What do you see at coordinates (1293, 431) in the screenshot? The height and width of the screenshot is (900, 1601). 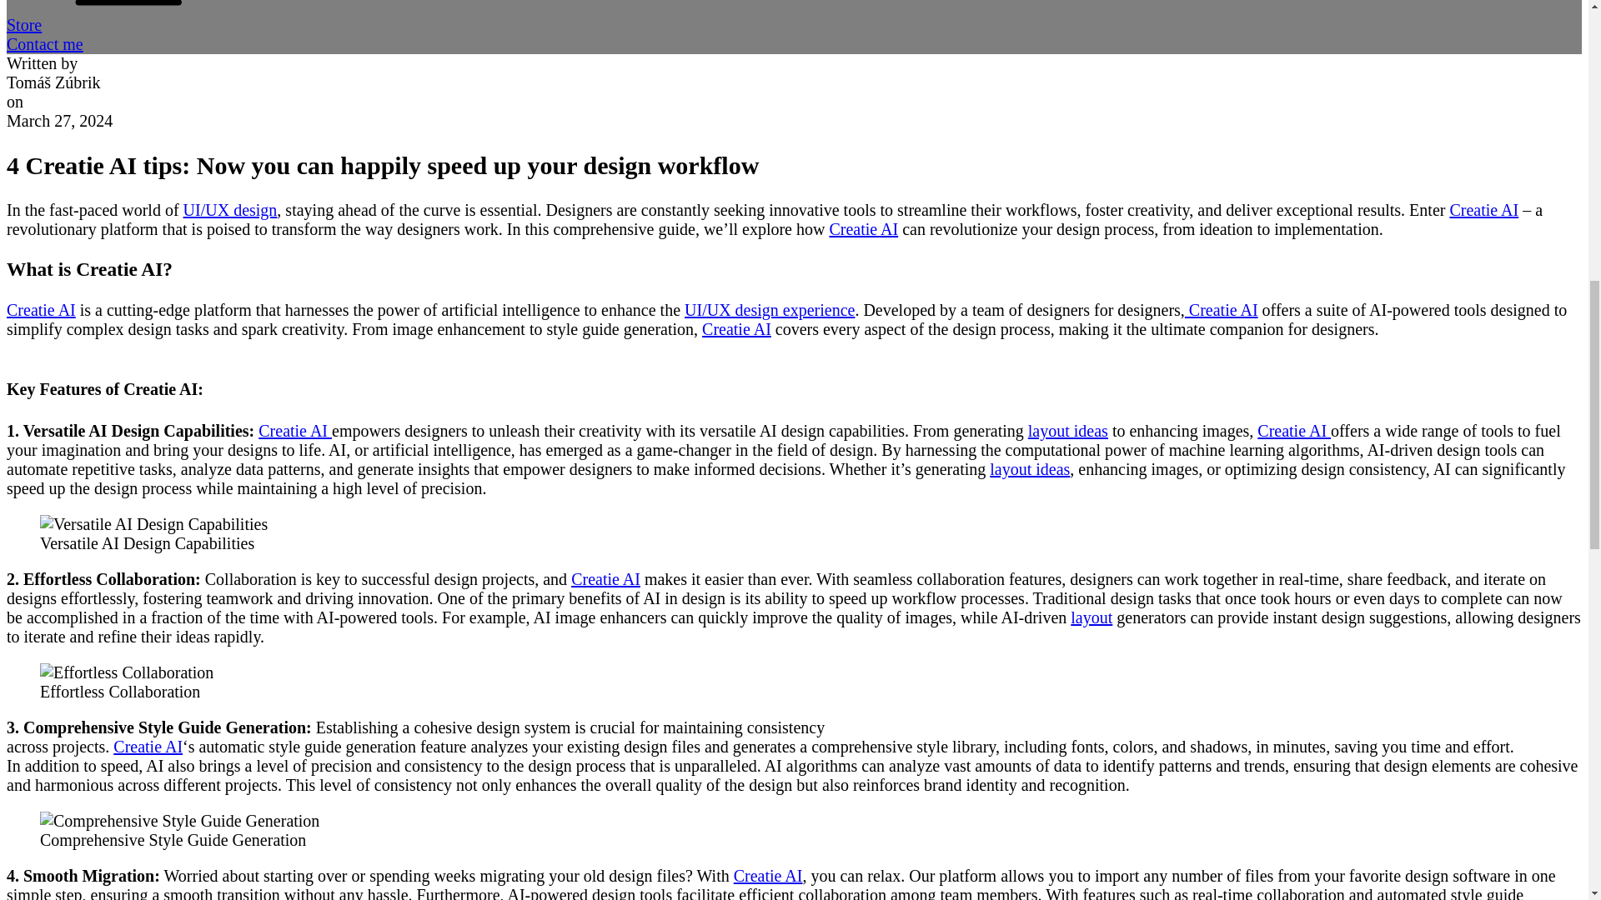 I see `Creatie AI` at bounding box center [1293, 431].